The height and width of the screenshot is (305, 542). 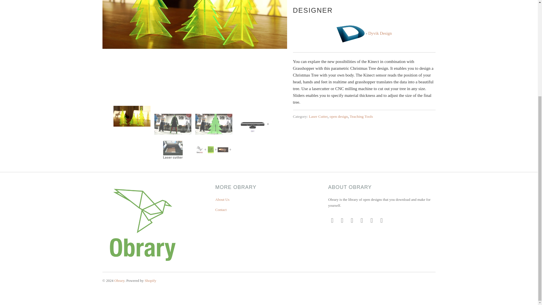 I want to click on Email Obrary, so click(x=382, y=220).